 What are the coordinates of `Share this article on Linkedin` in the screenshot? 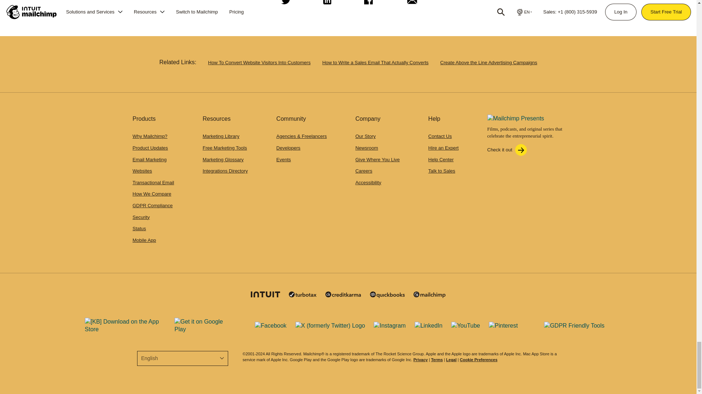 It's located at (326, 5).